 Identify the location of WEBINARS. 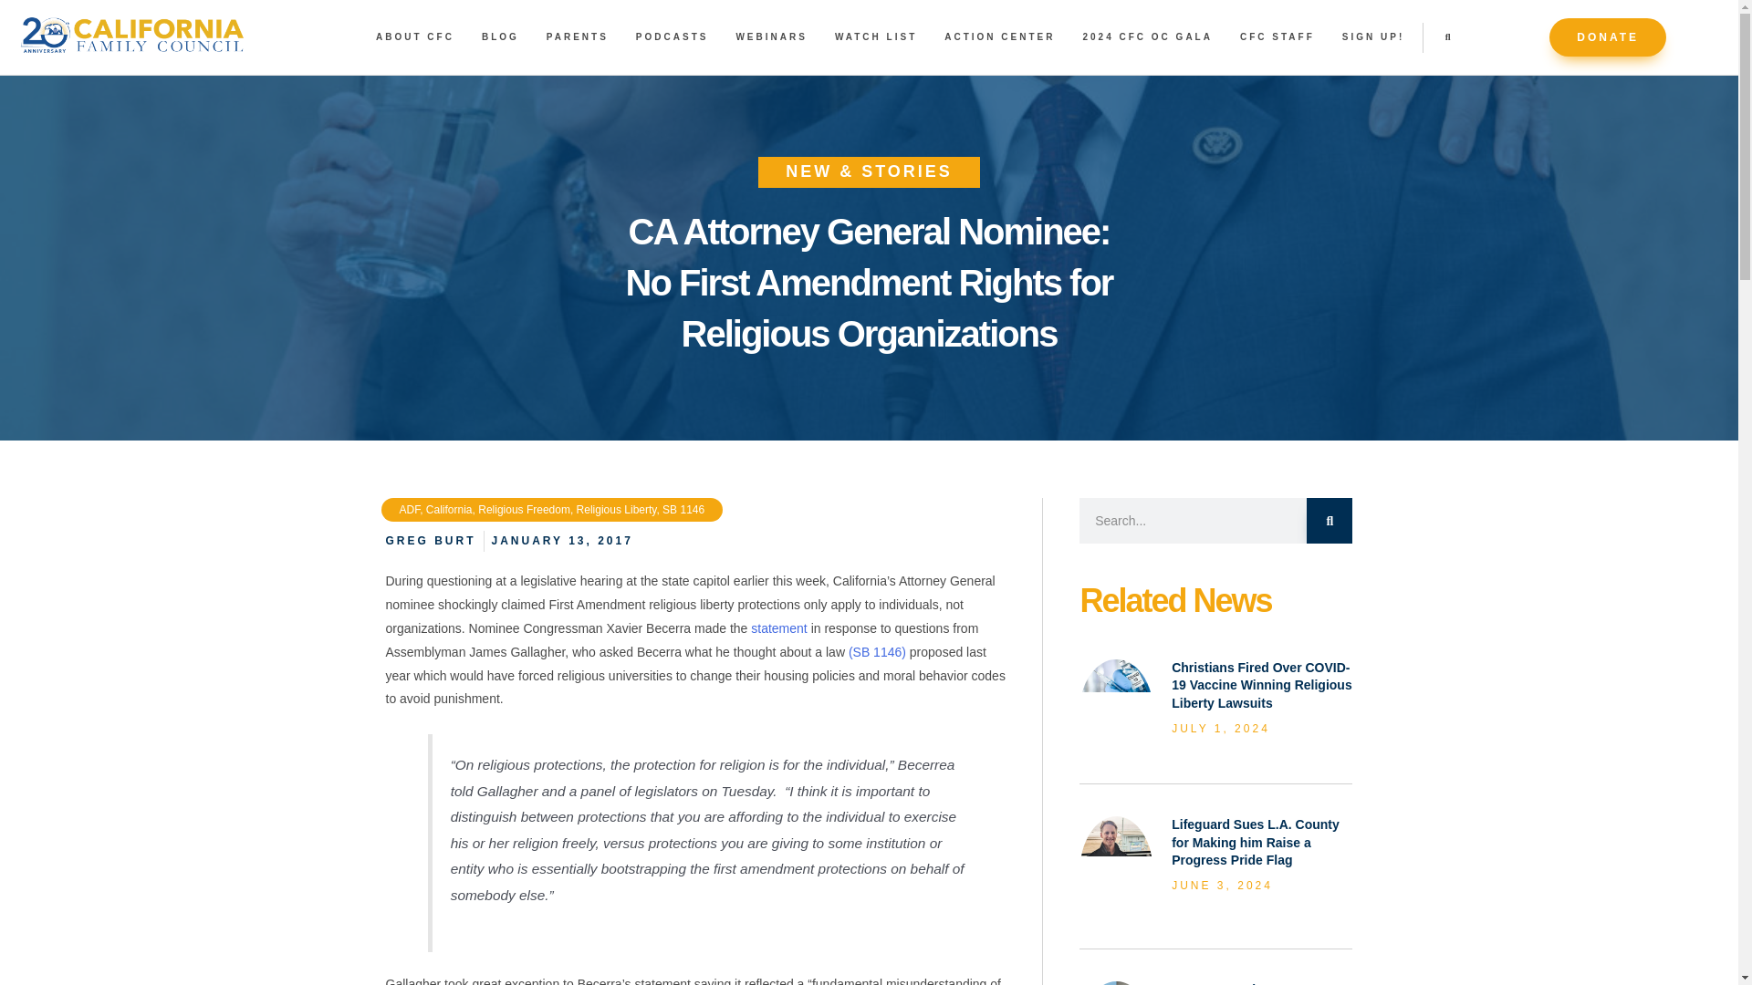
(770, 36).